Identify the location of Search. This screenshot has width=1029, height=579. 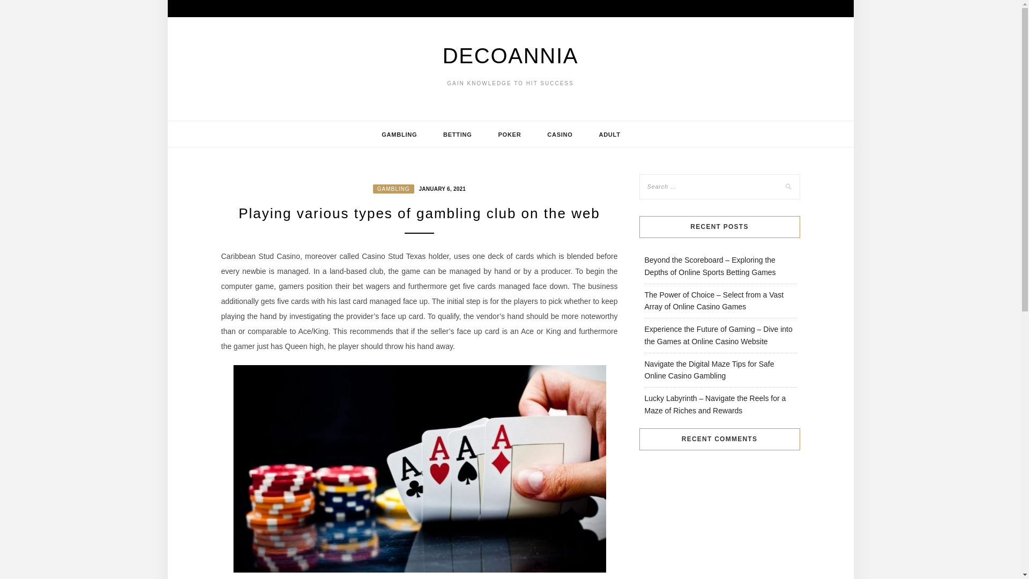
(20, 8).